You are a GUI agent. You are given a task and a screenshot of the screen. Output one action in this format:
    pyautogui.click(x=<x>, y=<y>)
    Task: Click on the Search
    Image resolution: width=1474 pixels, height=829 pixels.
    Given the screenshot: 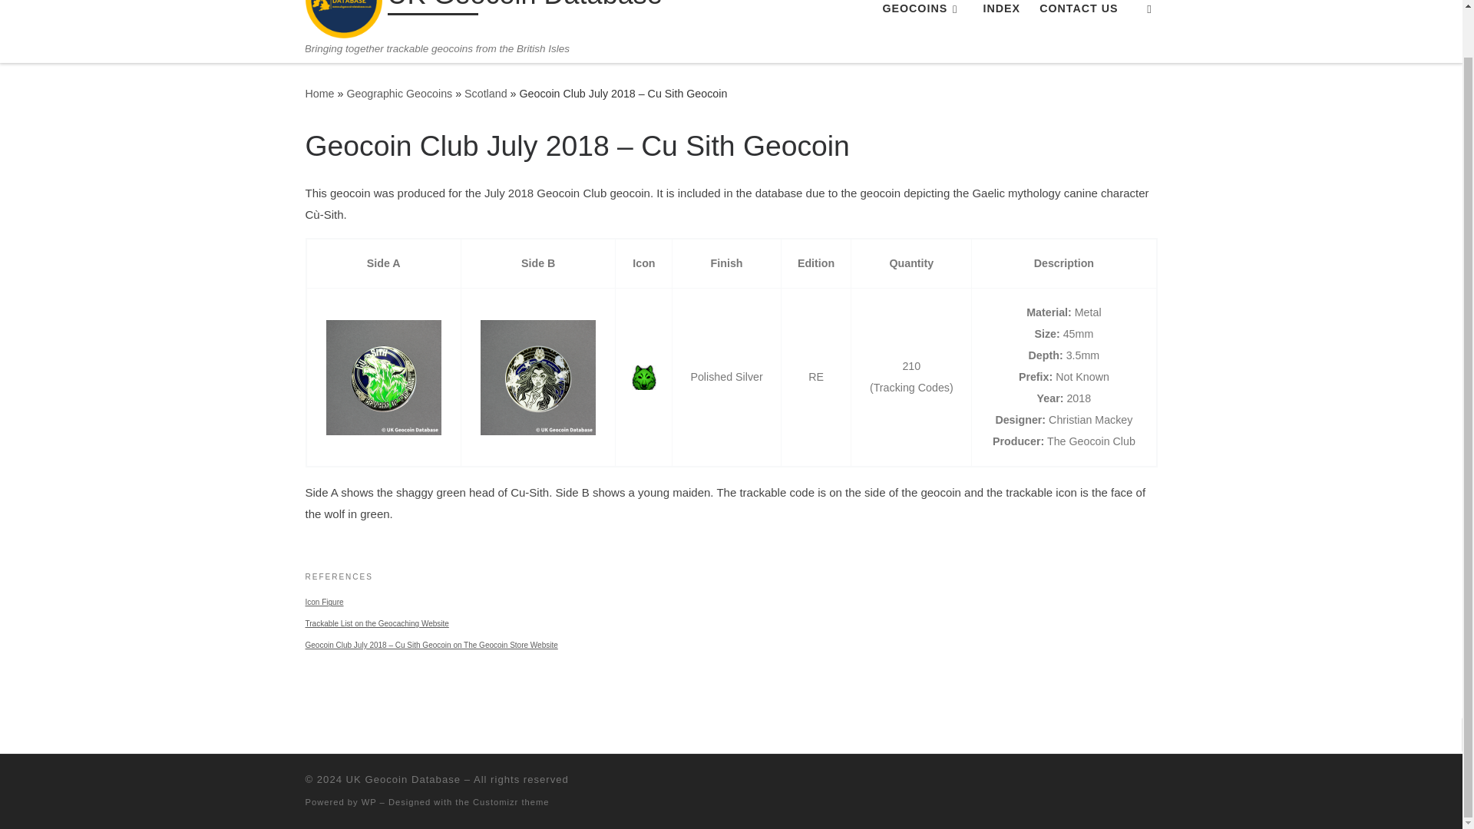 What is the action you would take?
    pyautogui.click(x=1149, y=16)
    